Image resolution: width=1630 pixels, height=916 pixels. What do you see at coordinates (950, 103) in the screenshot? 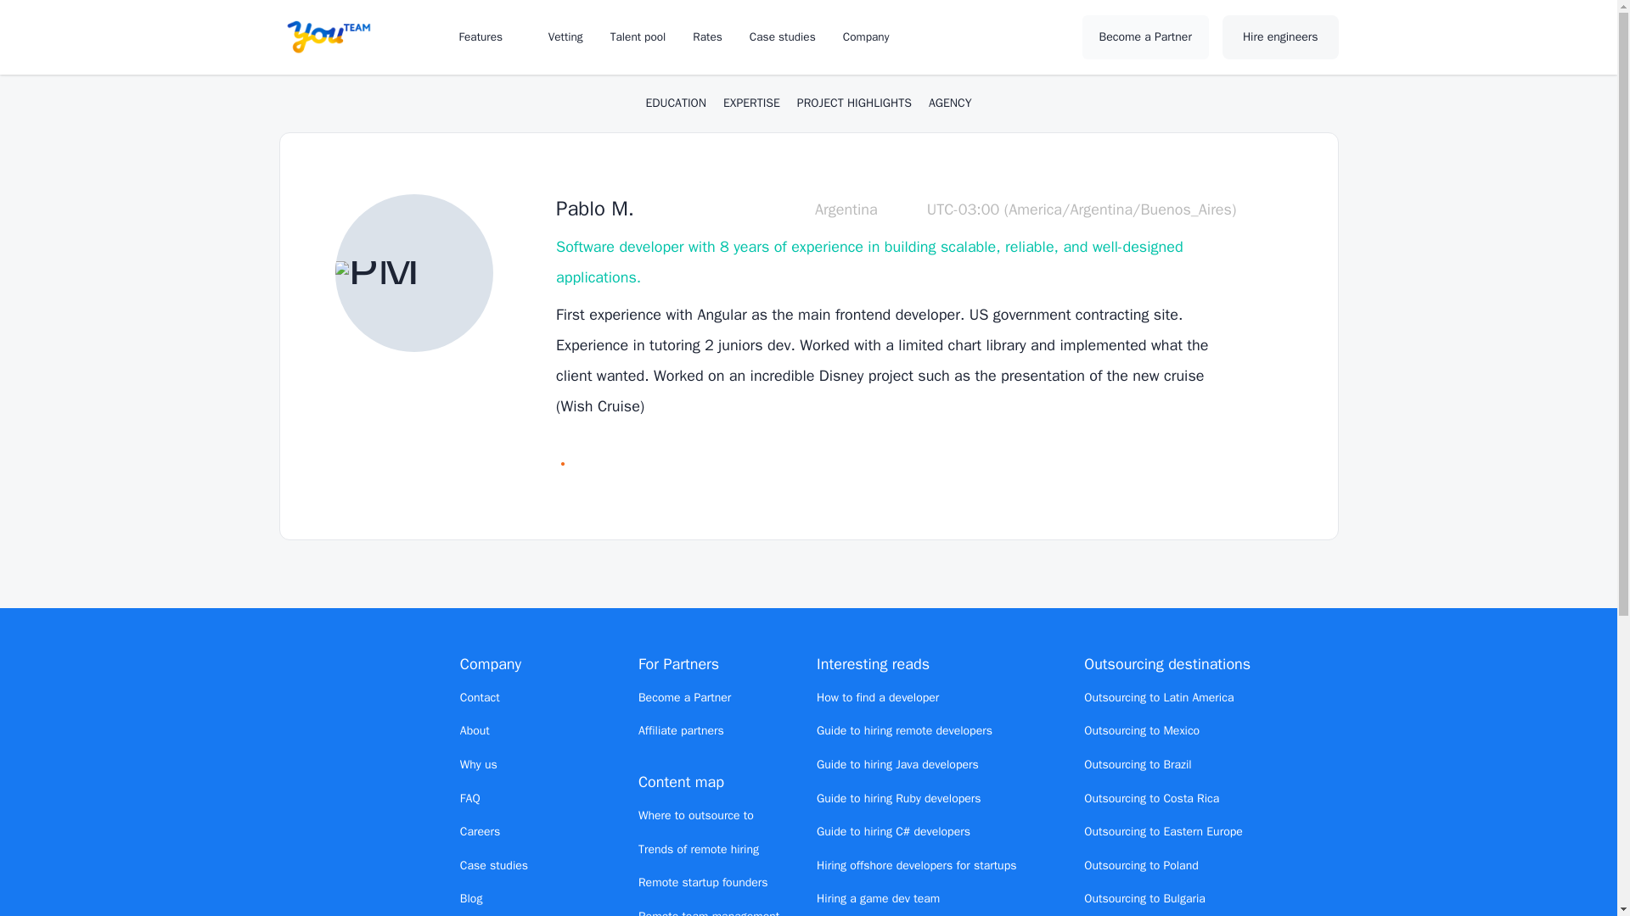
I see `AGENCY` at bounding box center [950, 103].